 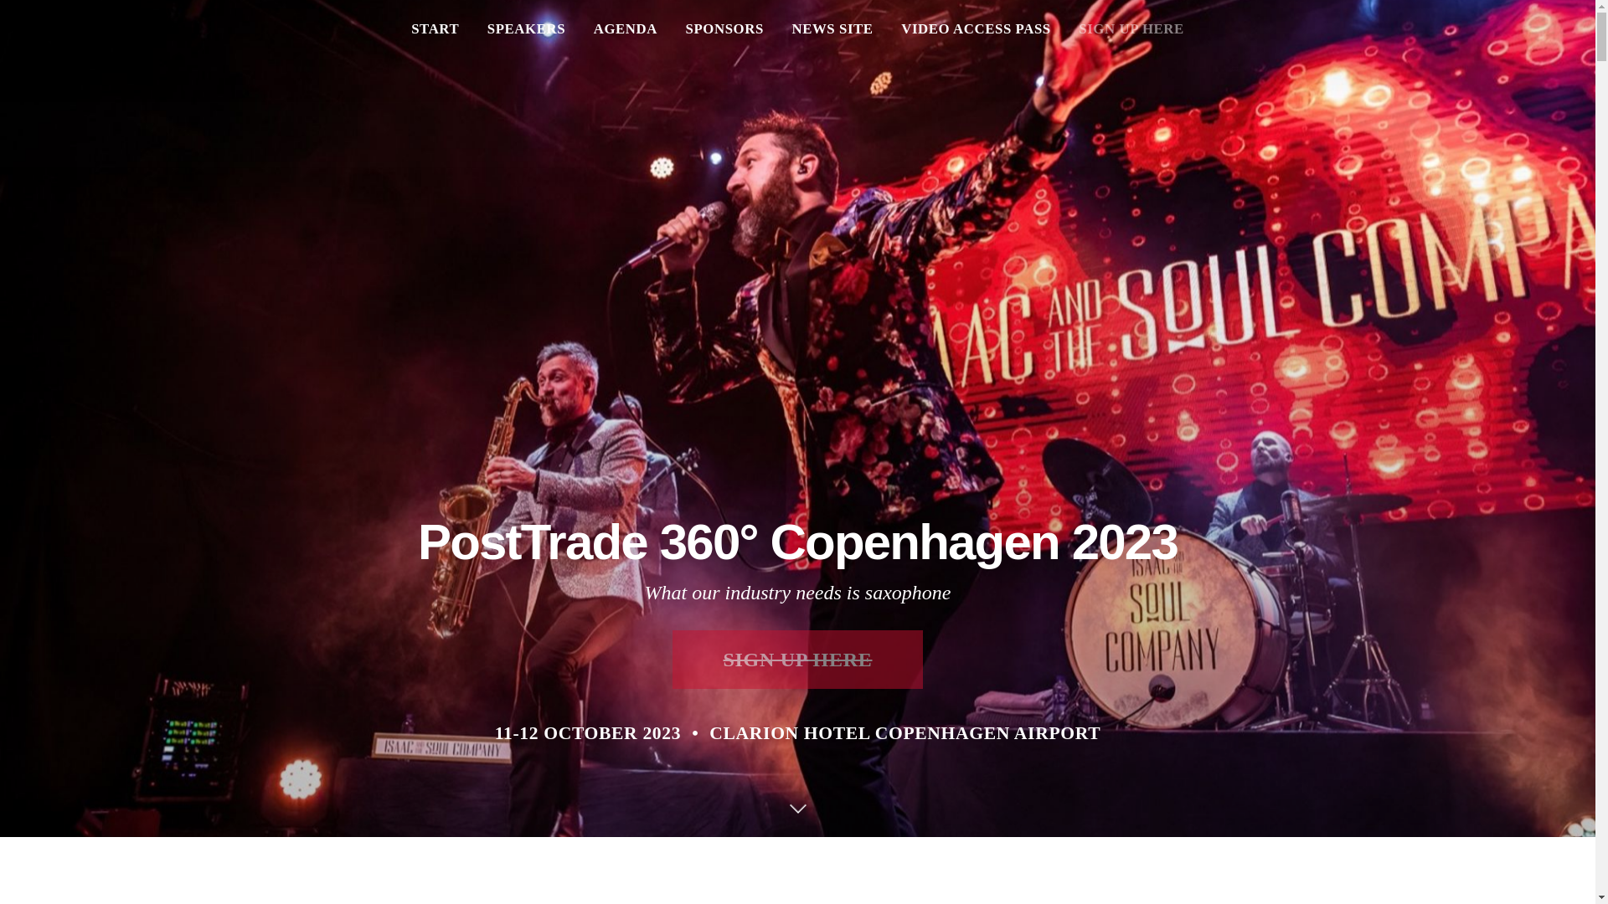 I want to click on SPONSORS, so click(x=725, y=32).